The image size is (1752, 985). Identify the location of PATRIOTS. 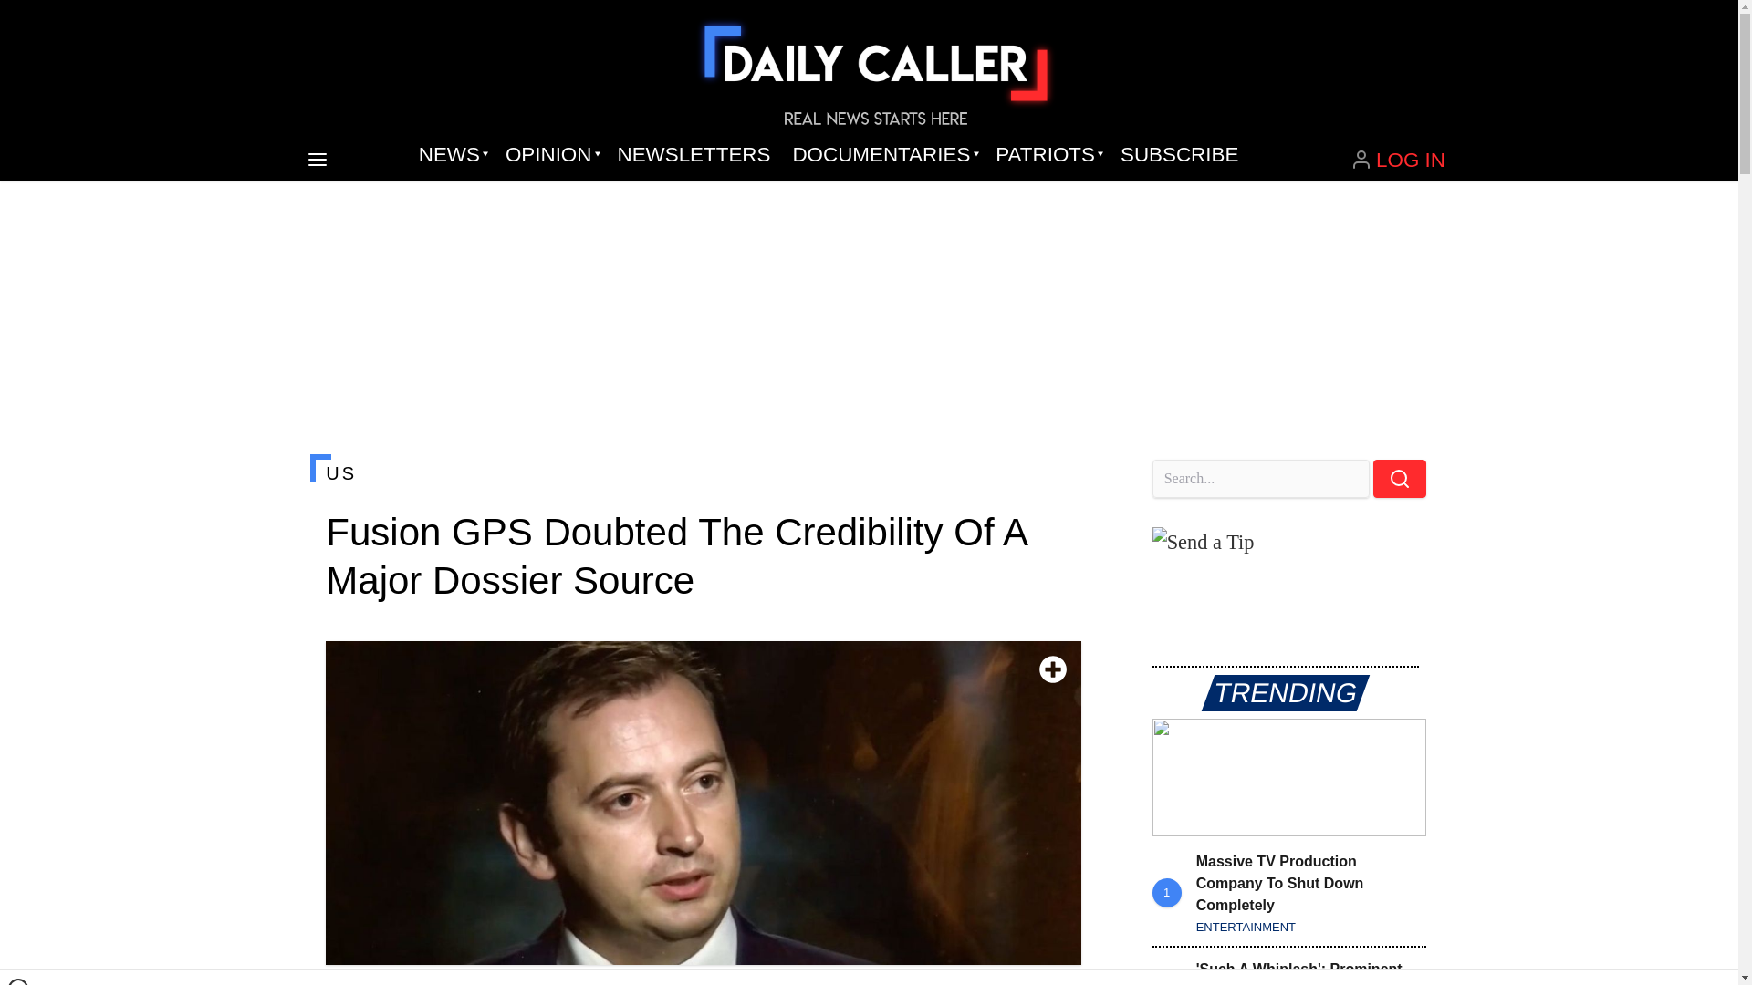
(1047, 155).